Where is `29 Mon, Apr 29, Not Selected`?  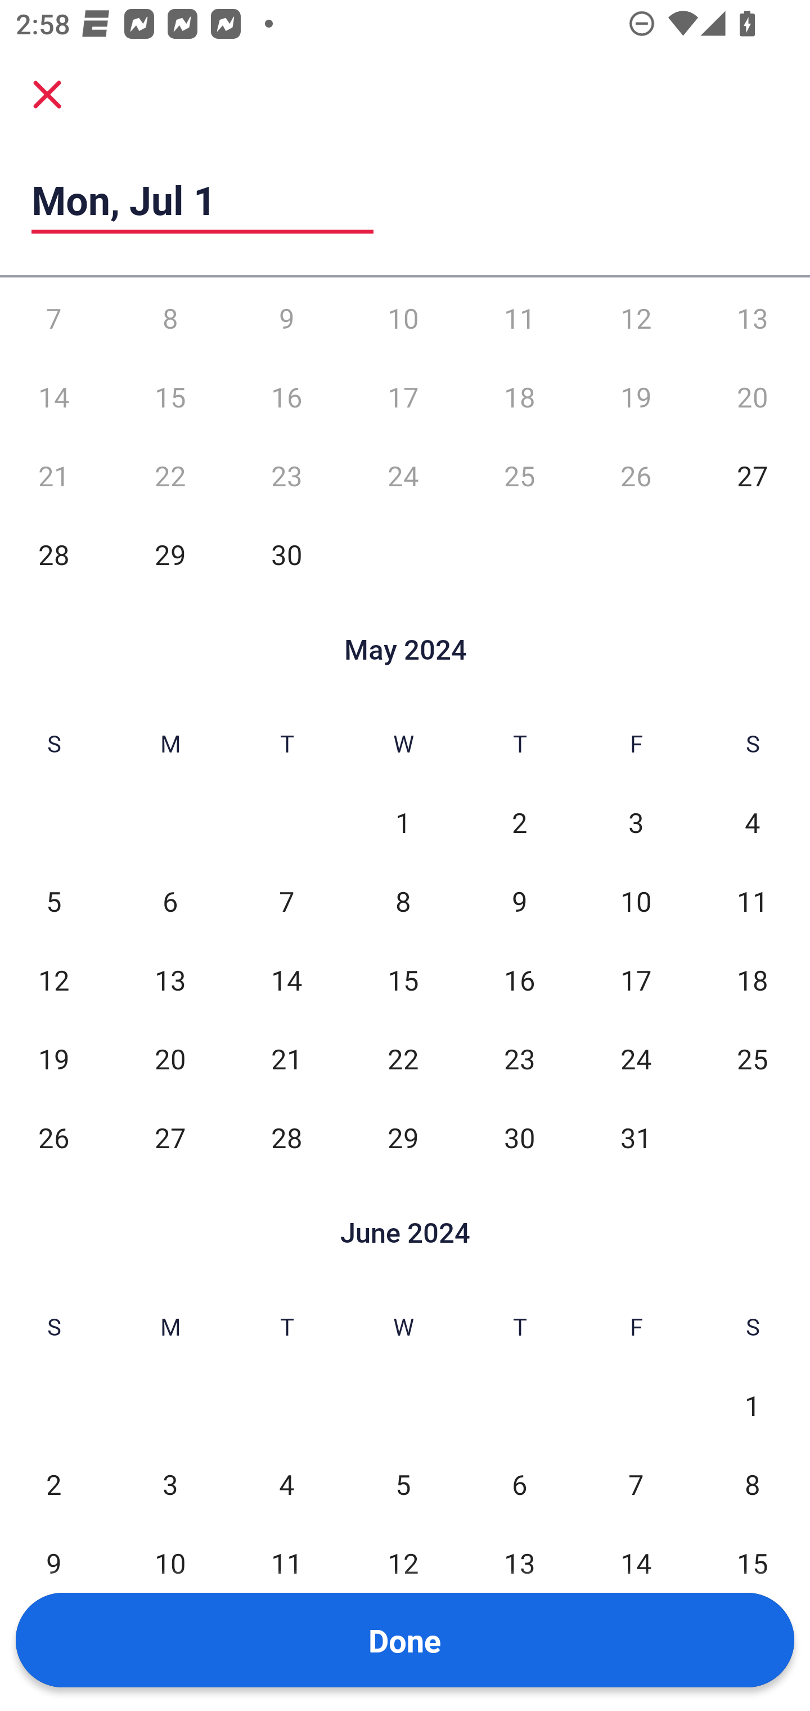 29 Mon, Apr 29, Not Selected is located at coordinates (170, 554).